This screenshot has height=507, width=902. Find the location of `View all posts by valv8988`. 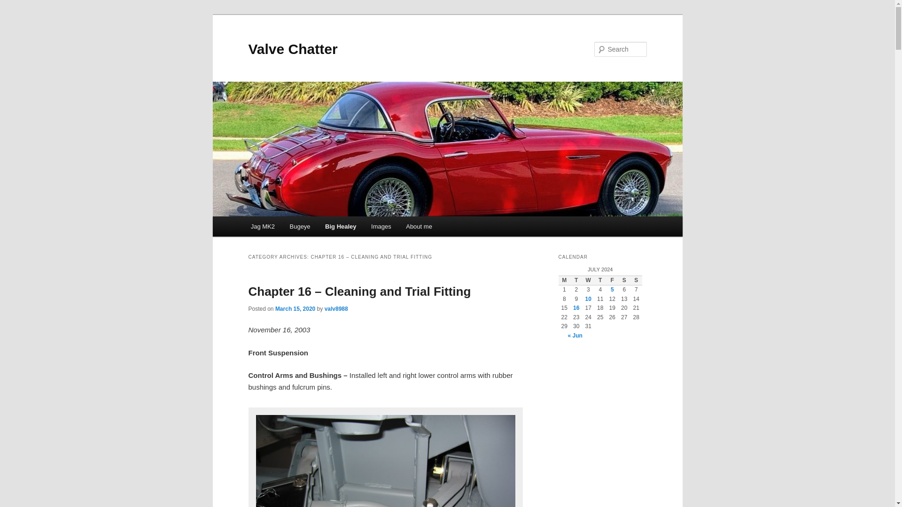

View all posts by valv8988 is located at coordinates (336, 309).